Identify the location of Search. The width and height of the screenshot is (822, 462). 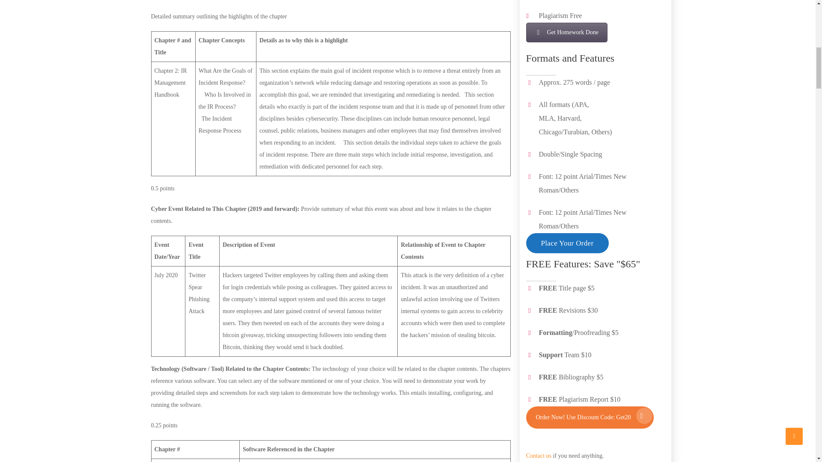
(638, 447).